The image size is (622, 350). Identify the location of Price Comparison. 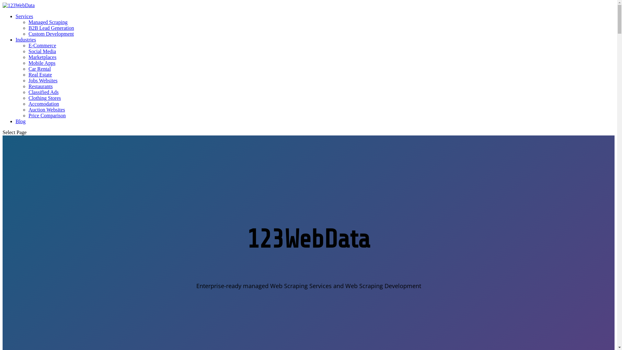
(47, 115).